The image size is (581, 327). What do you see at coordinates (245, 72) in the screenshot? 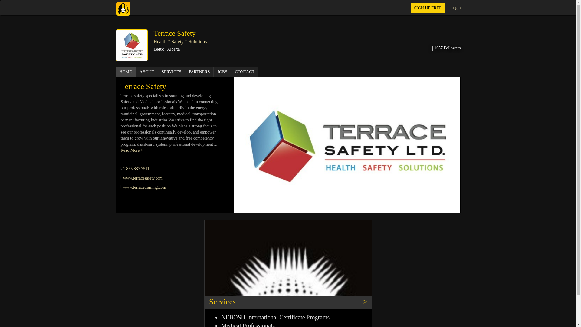
I see `CONTACT` at bounding box center [245, 72].